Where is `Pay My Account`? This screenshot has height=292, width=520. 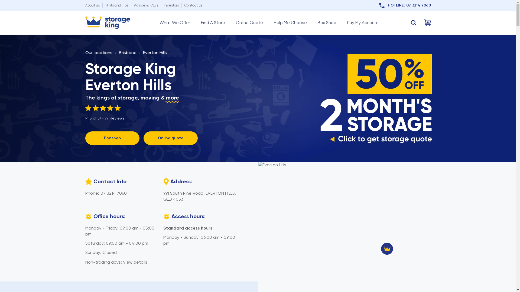 Pay My Account is located at coordinates (363, 23).